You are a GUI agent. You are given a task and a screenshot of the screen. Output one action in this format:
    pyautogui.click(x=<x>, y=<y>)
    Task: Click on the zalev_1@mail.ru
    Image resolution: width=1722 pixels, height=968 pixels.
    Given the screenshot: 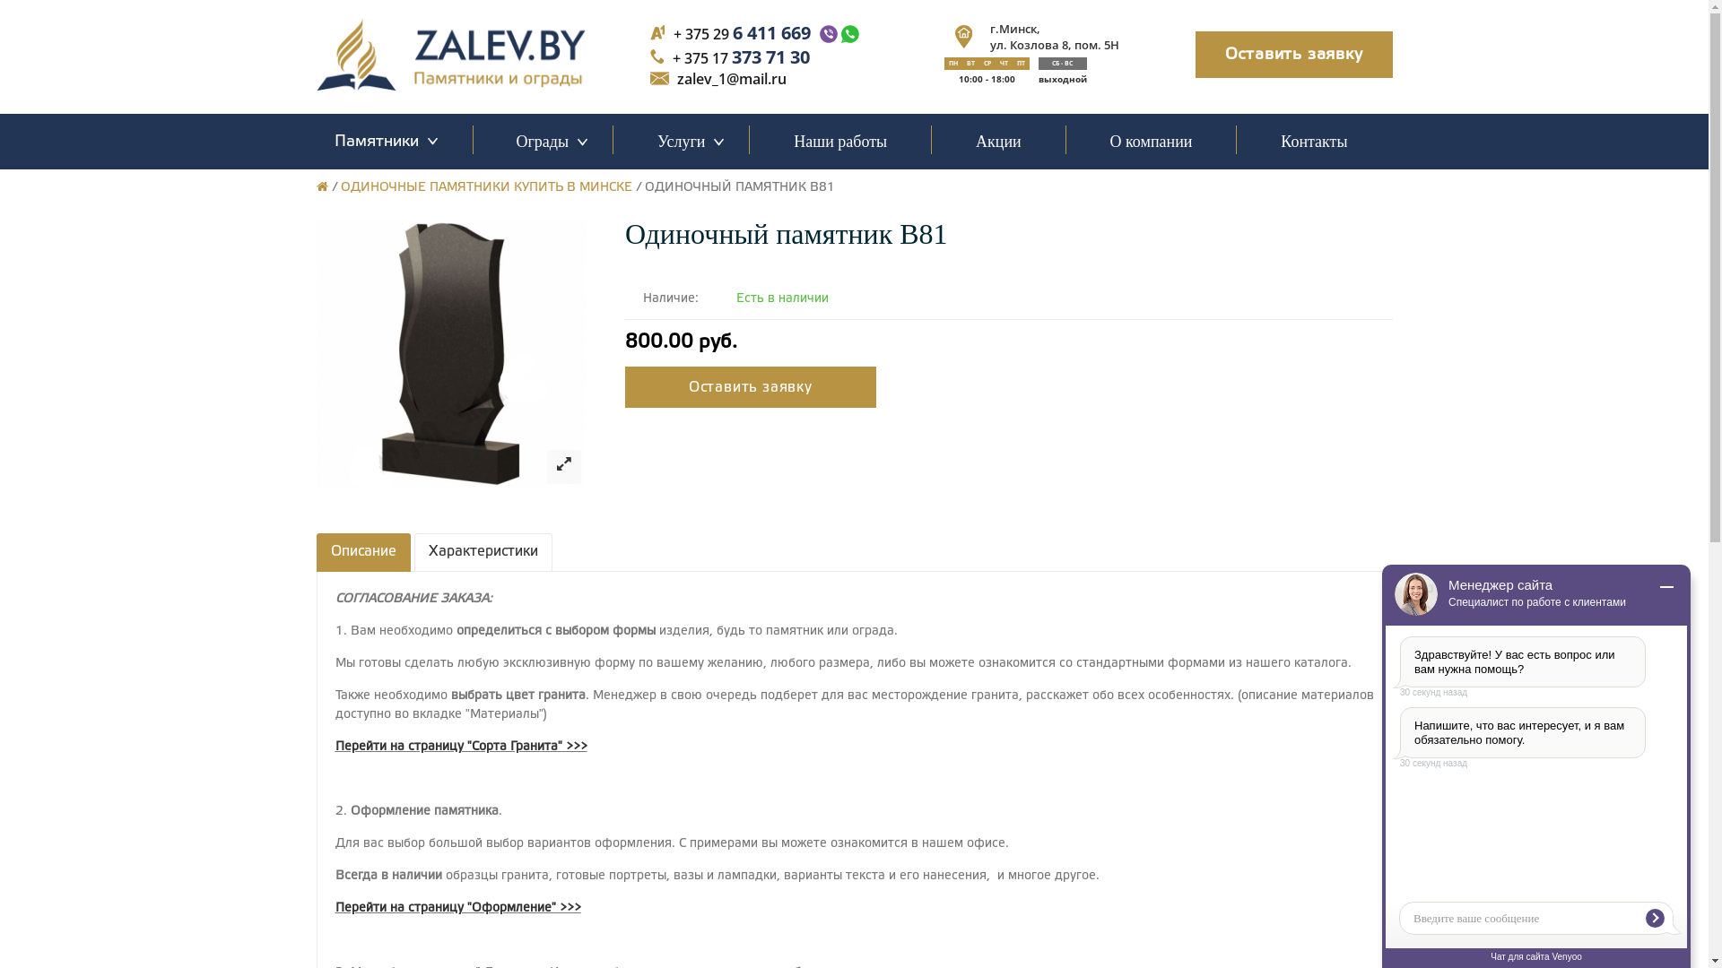 What is the action you would take?
    pyautogui.click(x=732, y=79)
    